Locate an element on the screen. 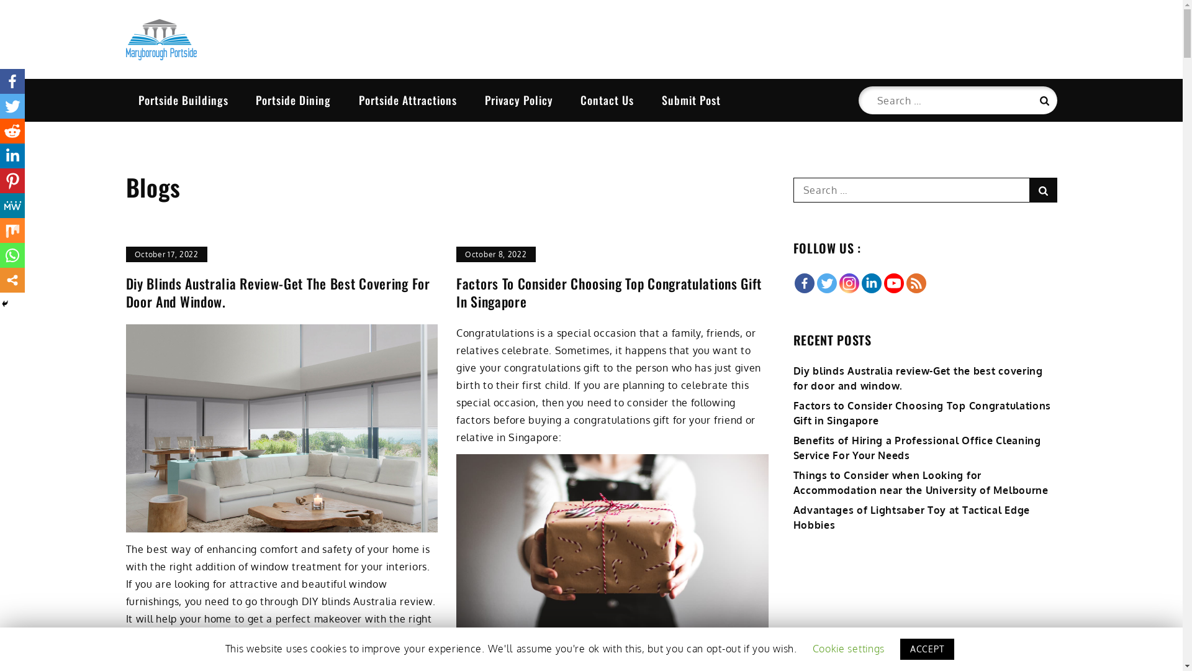  Whatsapp is located at coordinates (12, 255).